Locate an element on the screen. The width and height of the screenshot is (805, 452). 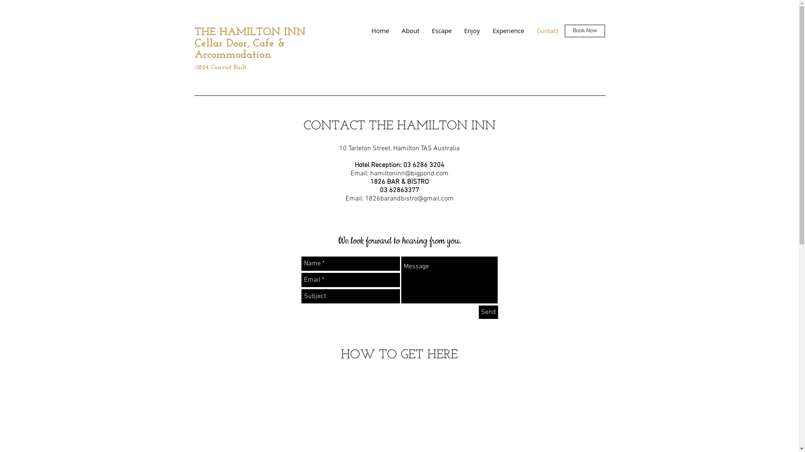
Book Now is located at coordinates (584, 31).